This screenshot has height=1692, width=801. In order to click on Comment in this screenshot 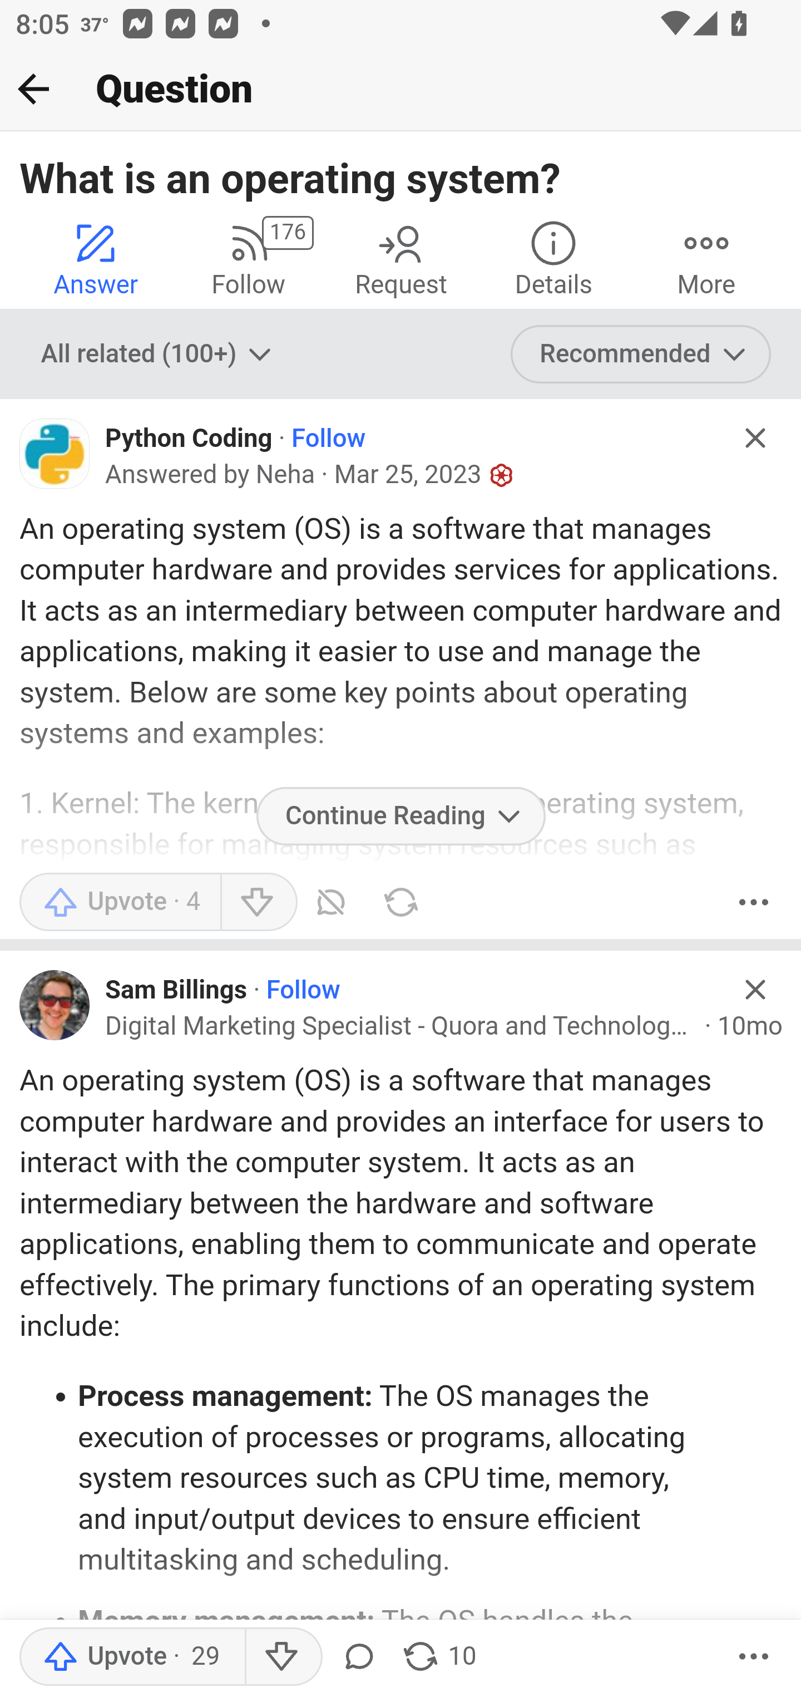, I will do `click(358, 1657)`.